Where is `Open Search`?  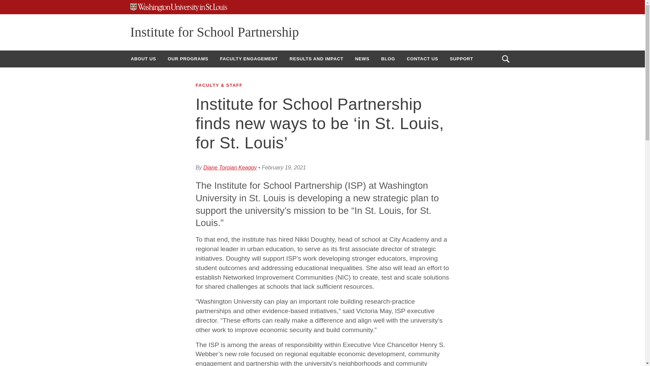 Open Search is located at coordinates (505, 59).